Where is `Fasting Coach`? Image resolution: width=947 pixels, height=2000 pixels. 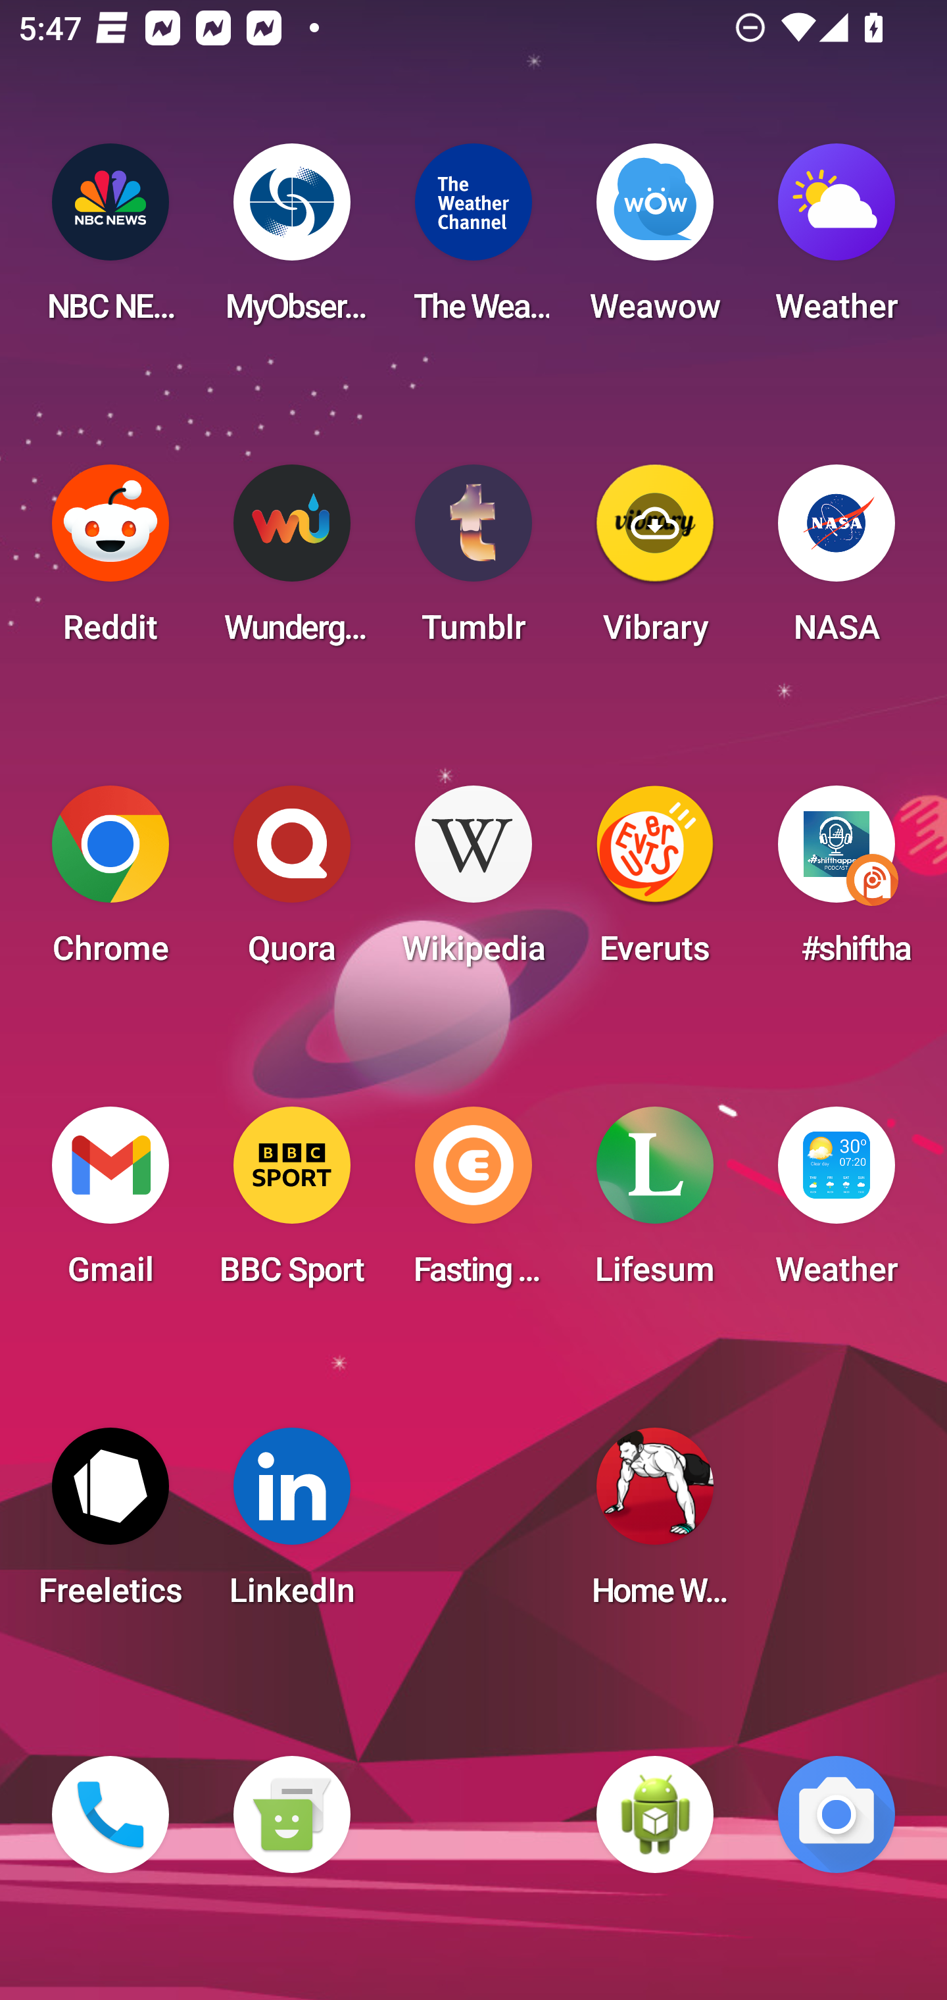 Fasting Coach is located at coordinates (473, 1204).